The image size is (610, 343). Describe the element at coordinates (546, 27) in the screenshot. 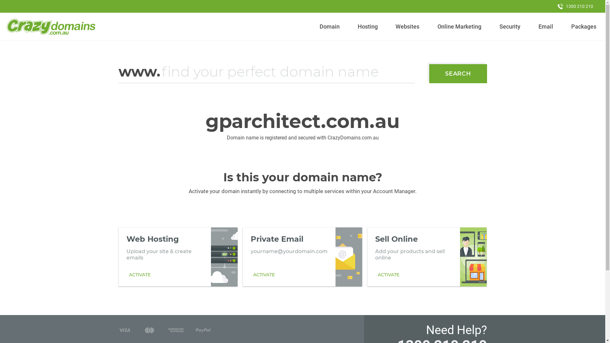

I see `Email` at that location.